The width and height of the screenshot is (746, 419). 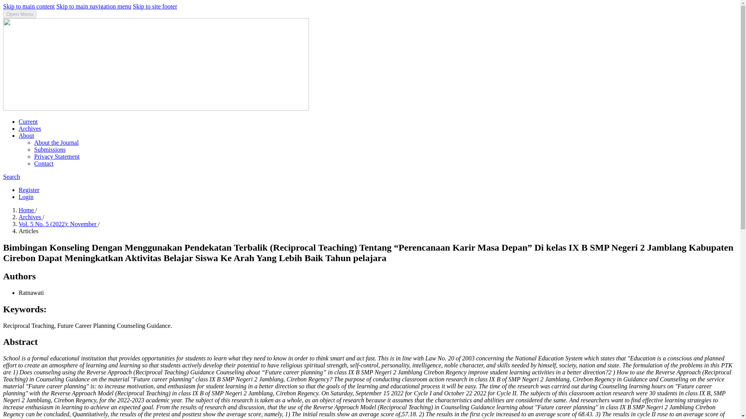 What do you see at coordinates (57, 142) in the screenshot?
I see `About the Journal` at bounding box center [57, 142].